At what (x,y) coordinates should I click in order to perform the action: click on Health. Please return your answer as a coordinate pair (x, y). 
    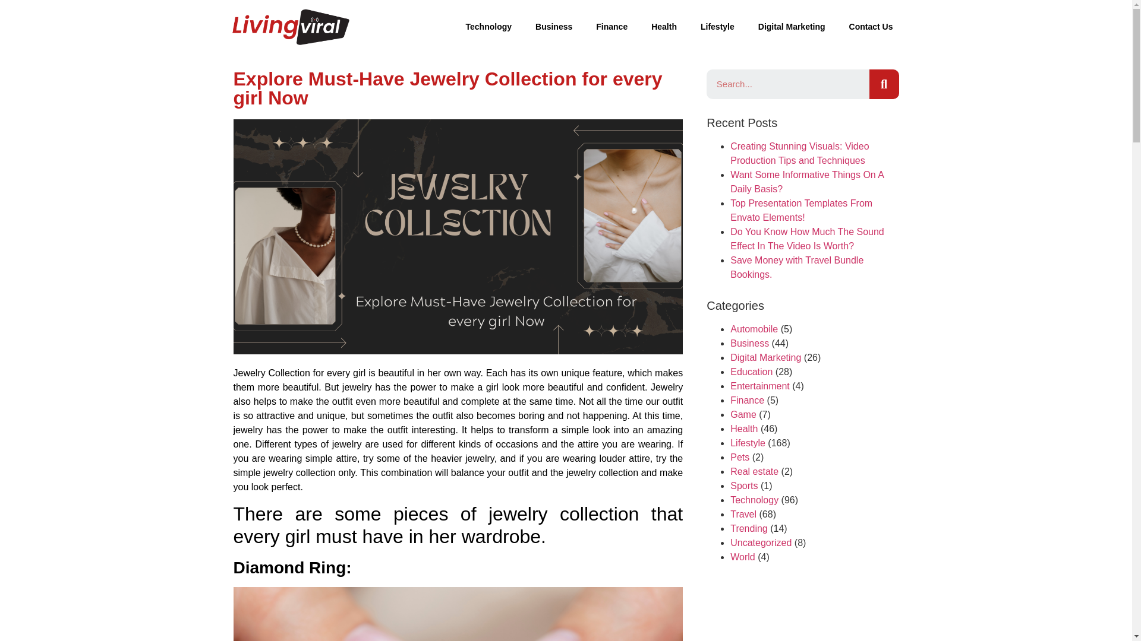
    Looking at the image, I should click on (664, 26).